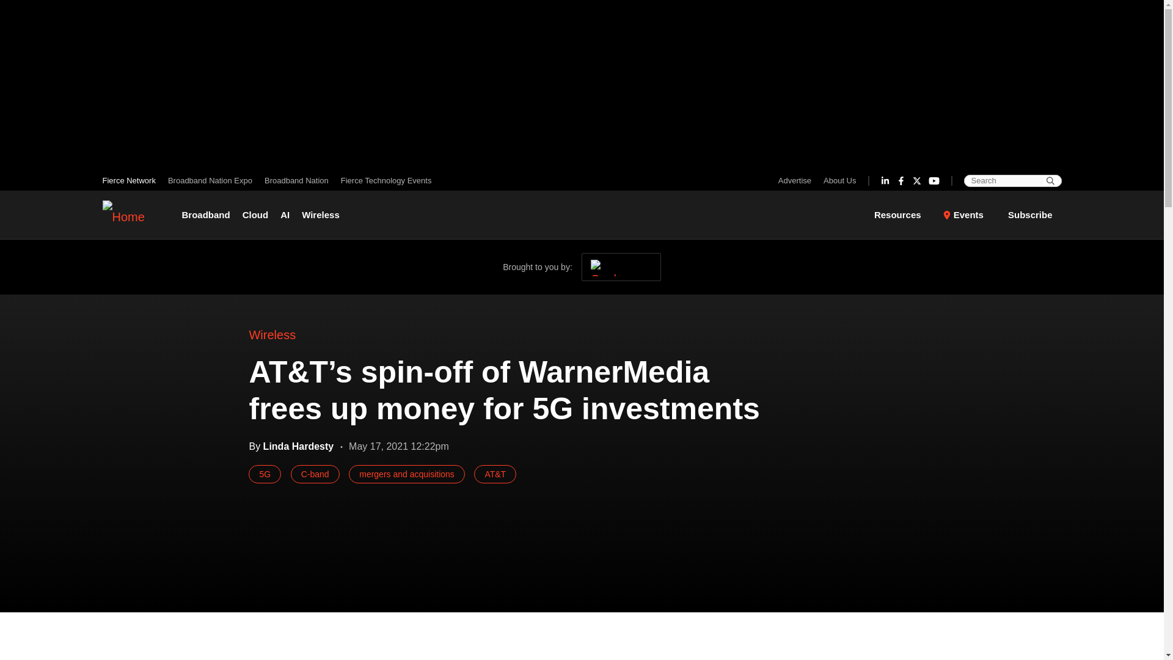  What do you see at coordinates (905, 215) in the screenshot?
I see `Resources` at bounding box center [905, 215].